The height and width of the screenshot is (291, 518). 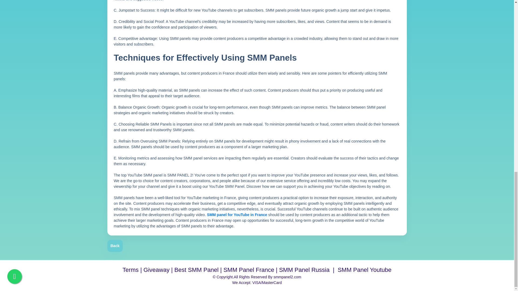 What do you see at coordinates (131, 270) in the screenshot?
I see `Terms` at bounding box center [131, 270].